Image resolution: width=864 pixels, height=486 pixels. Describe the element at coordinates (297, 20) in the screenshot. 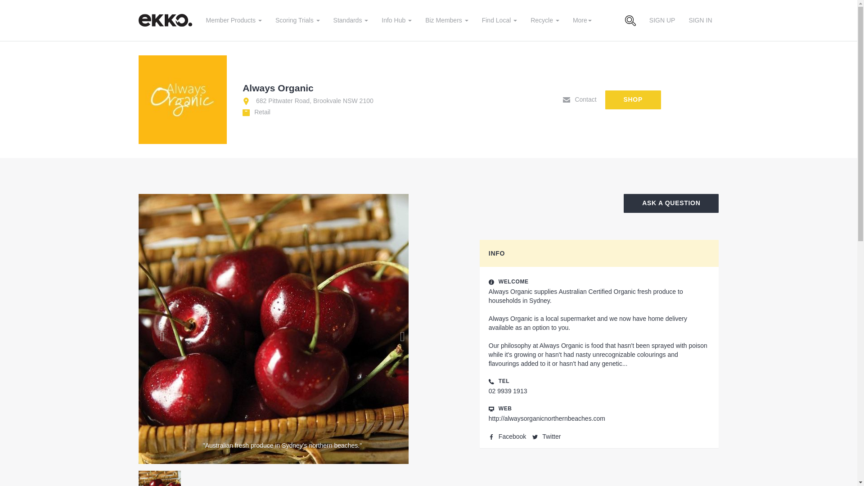

I see `Scoring Trials` at that location.